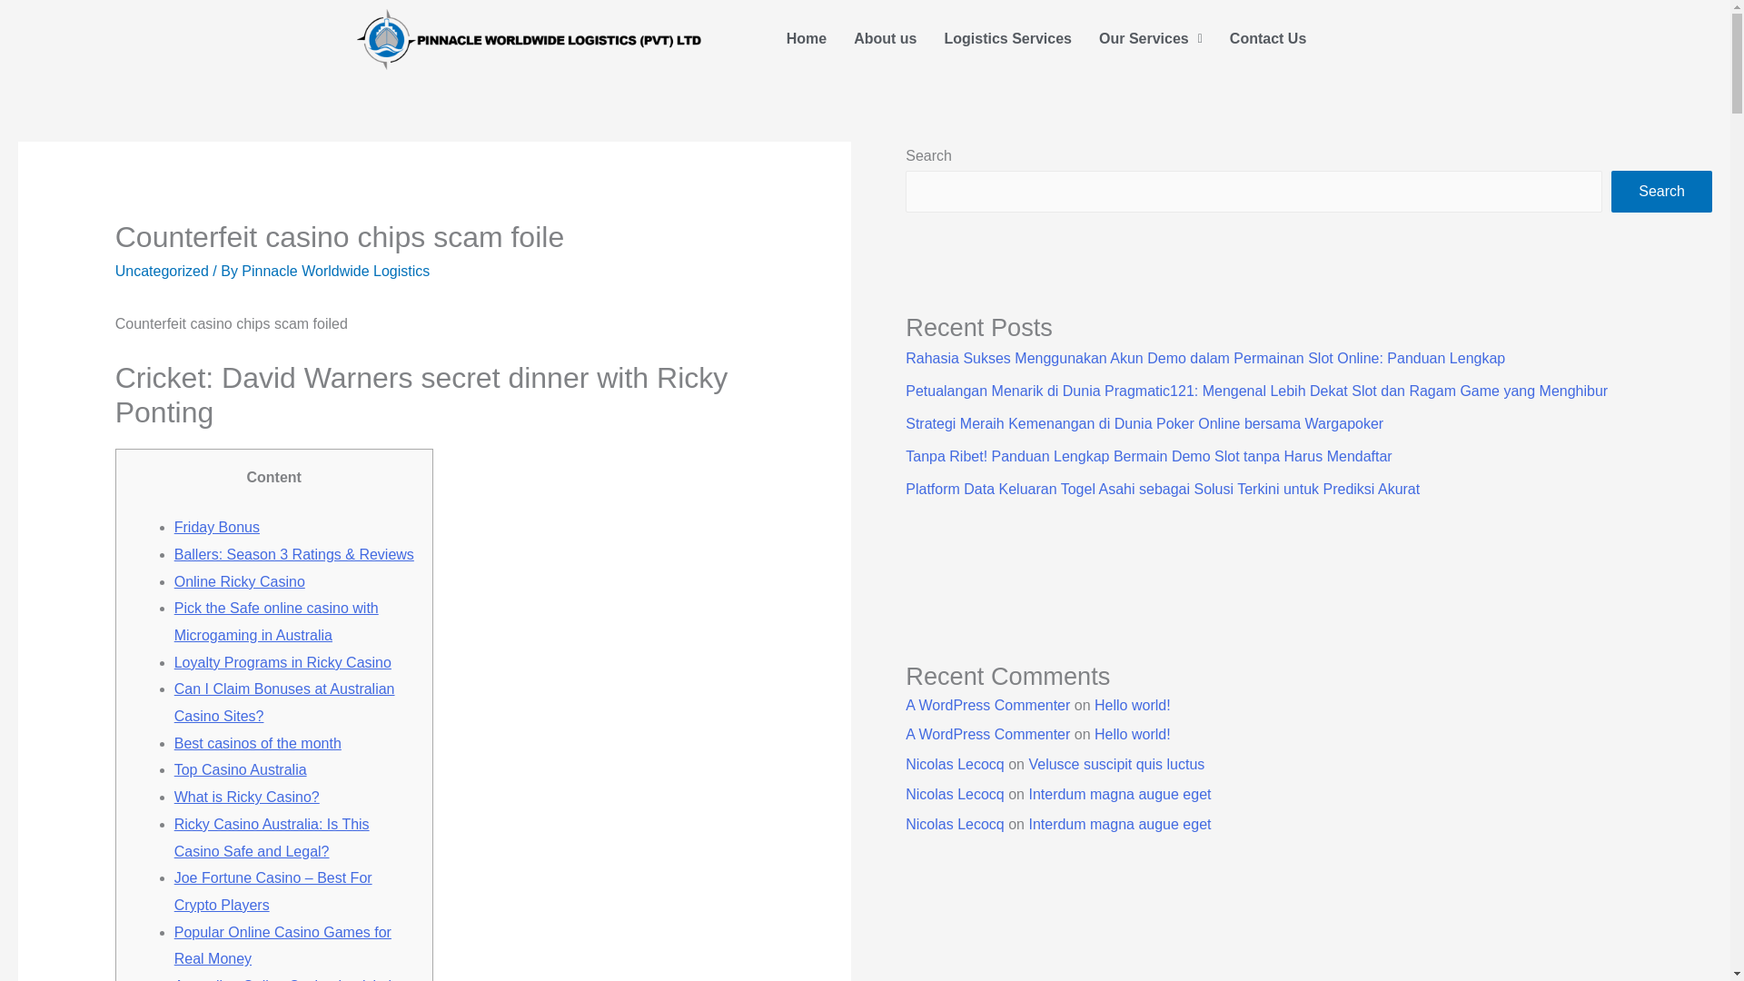  What do you see at coordinates (285, 702) in the screenshot?
I see `Can I Claim Bonuses at Australian Casino Sites?` at bounding box center [285, 702].